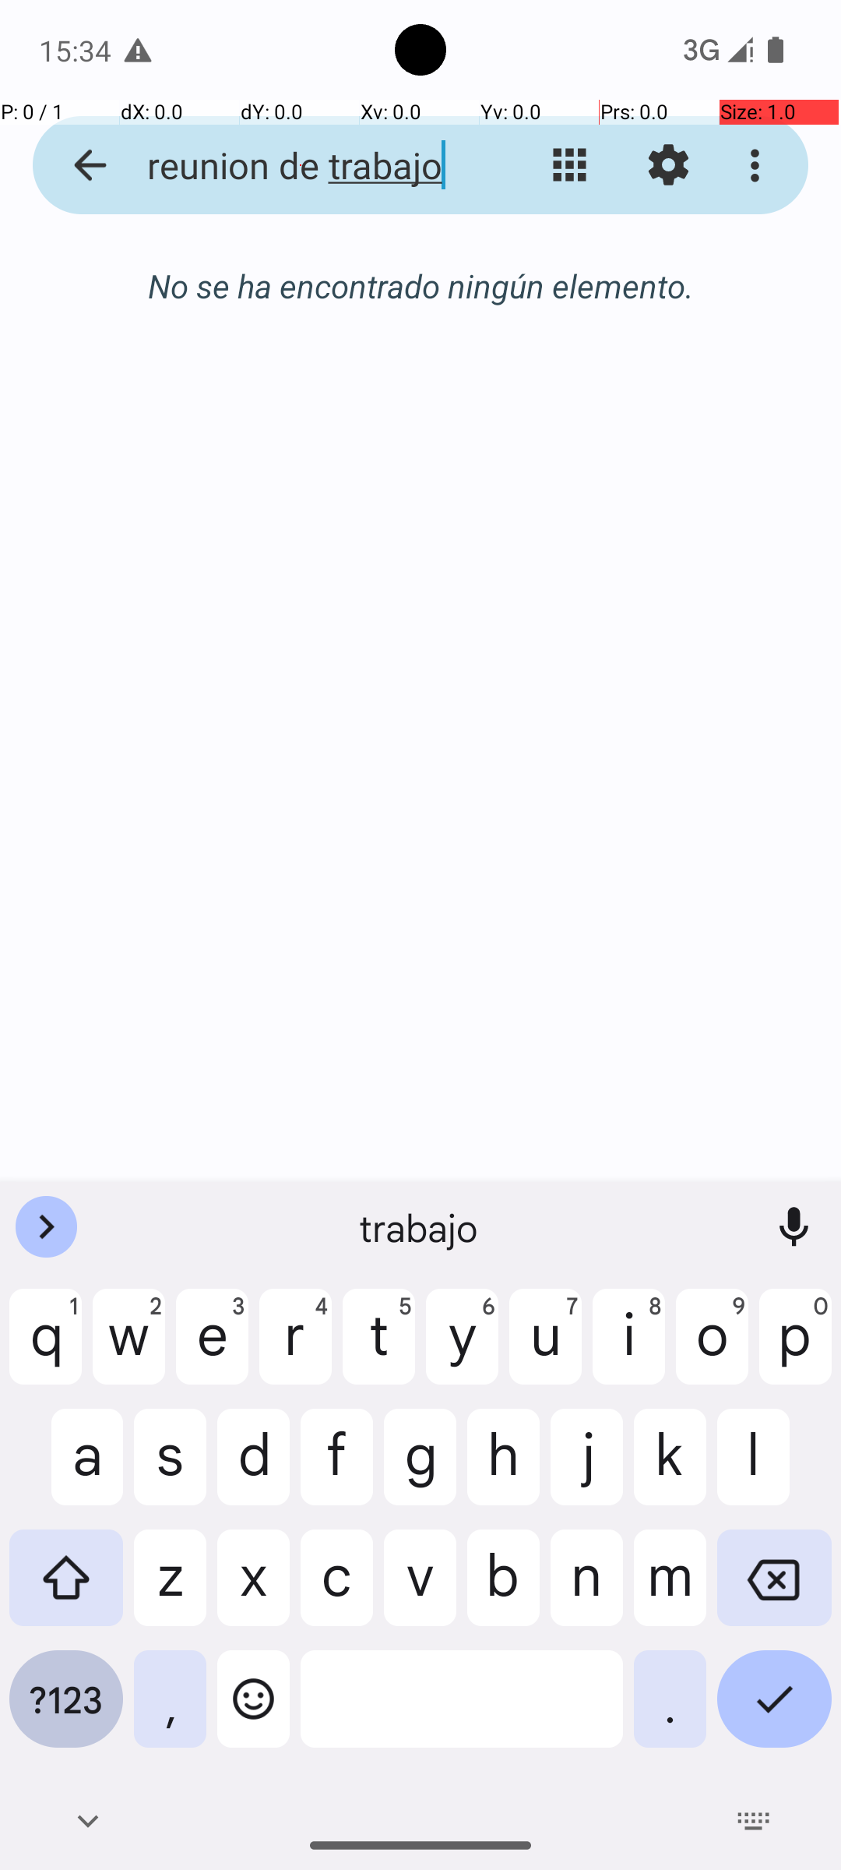 Image resolution: width=841 pixels, height=1870 pixels. Describe the element at coordinates (668, 165) in the screenshot. I see `Ajustes` at that location.